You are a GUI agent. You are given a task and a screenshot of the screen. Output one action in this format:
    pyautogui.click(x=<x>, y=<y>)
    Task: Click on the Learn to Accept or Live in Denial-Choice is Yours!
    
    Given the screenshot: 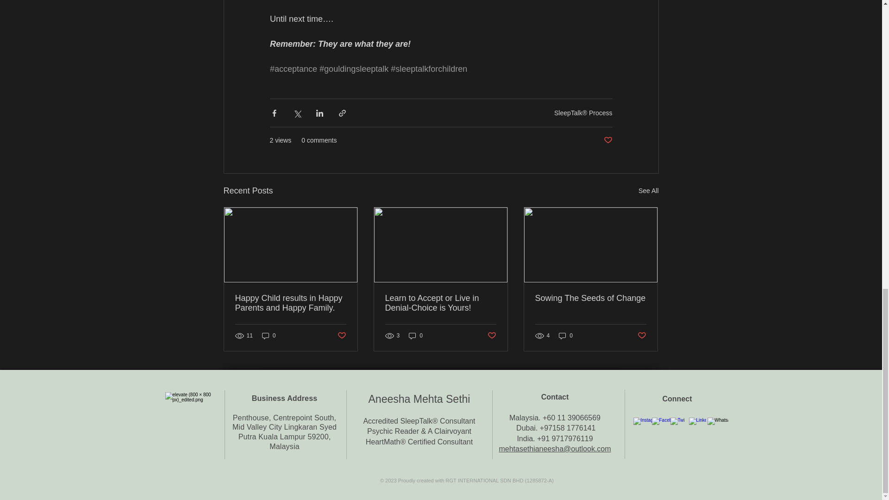 What is the action you would take?
    pyautogui.click(x=440, y=303)
    